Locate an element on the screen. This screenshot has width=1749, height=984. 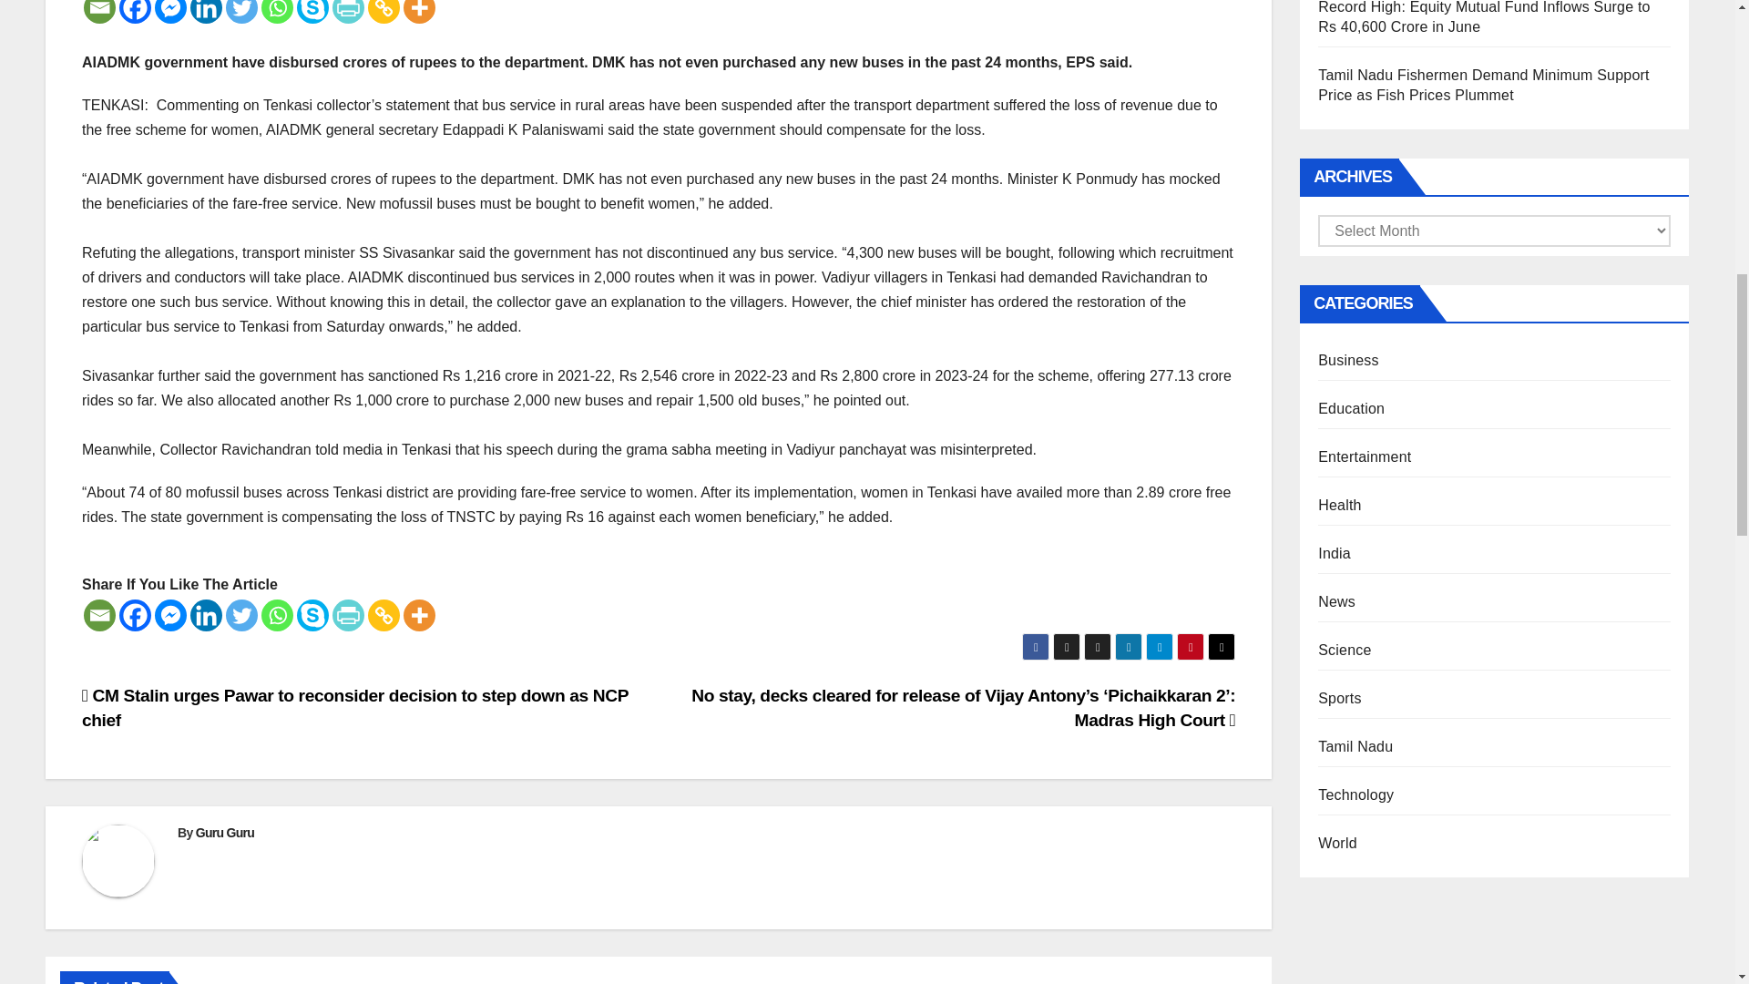
Linkedin is located at coordinates (206, 11).